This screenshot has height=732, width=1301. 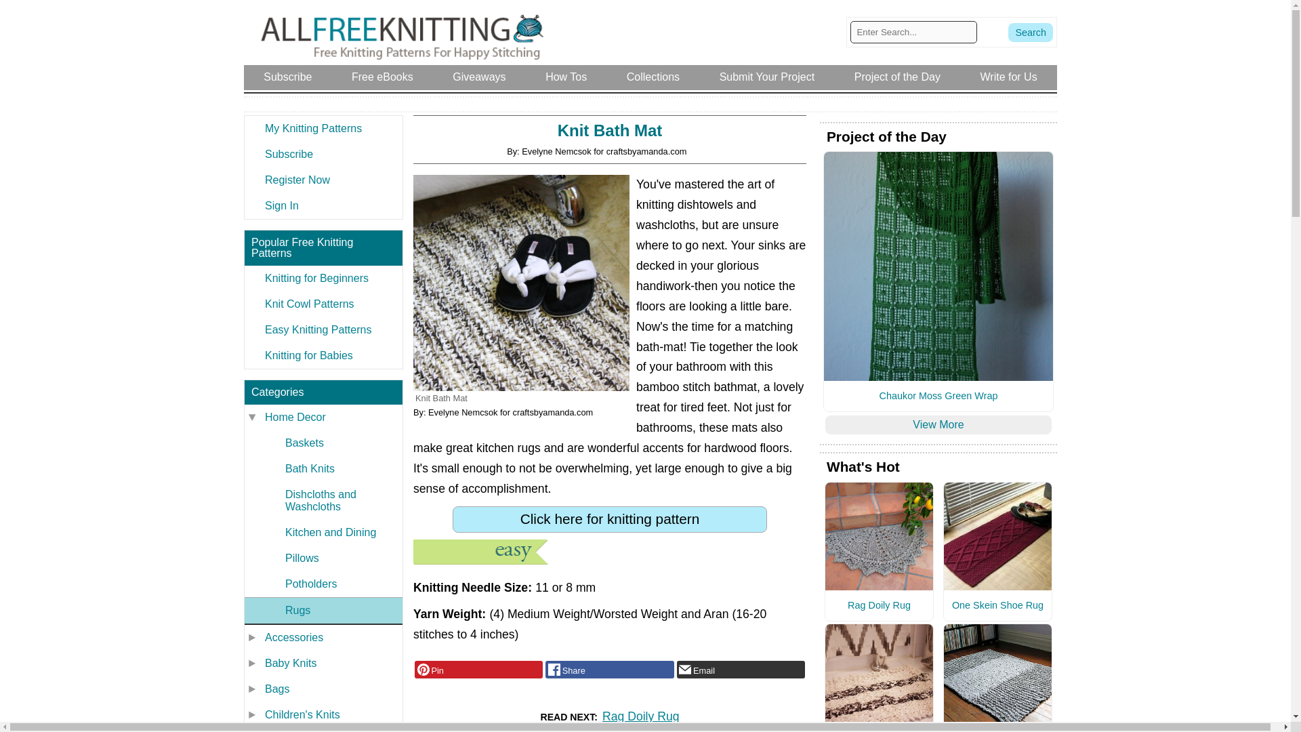 I want to click on Email, so click(x=741, y=670).